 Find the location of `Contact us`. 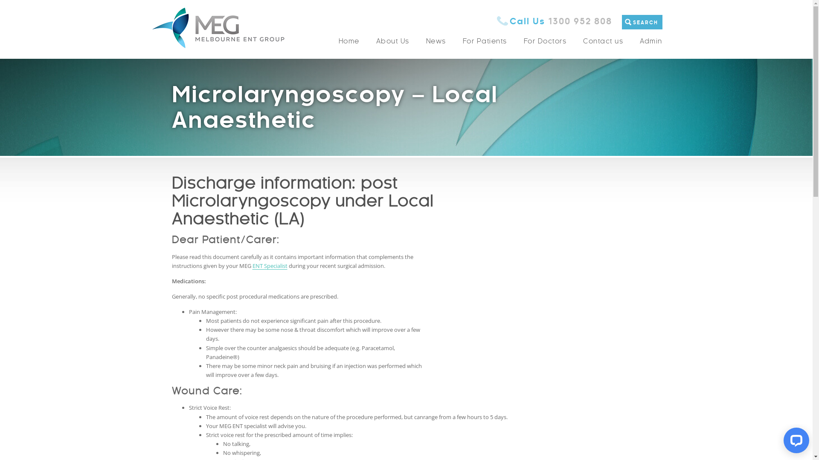

Contact us is located at coordinates (603, 42).